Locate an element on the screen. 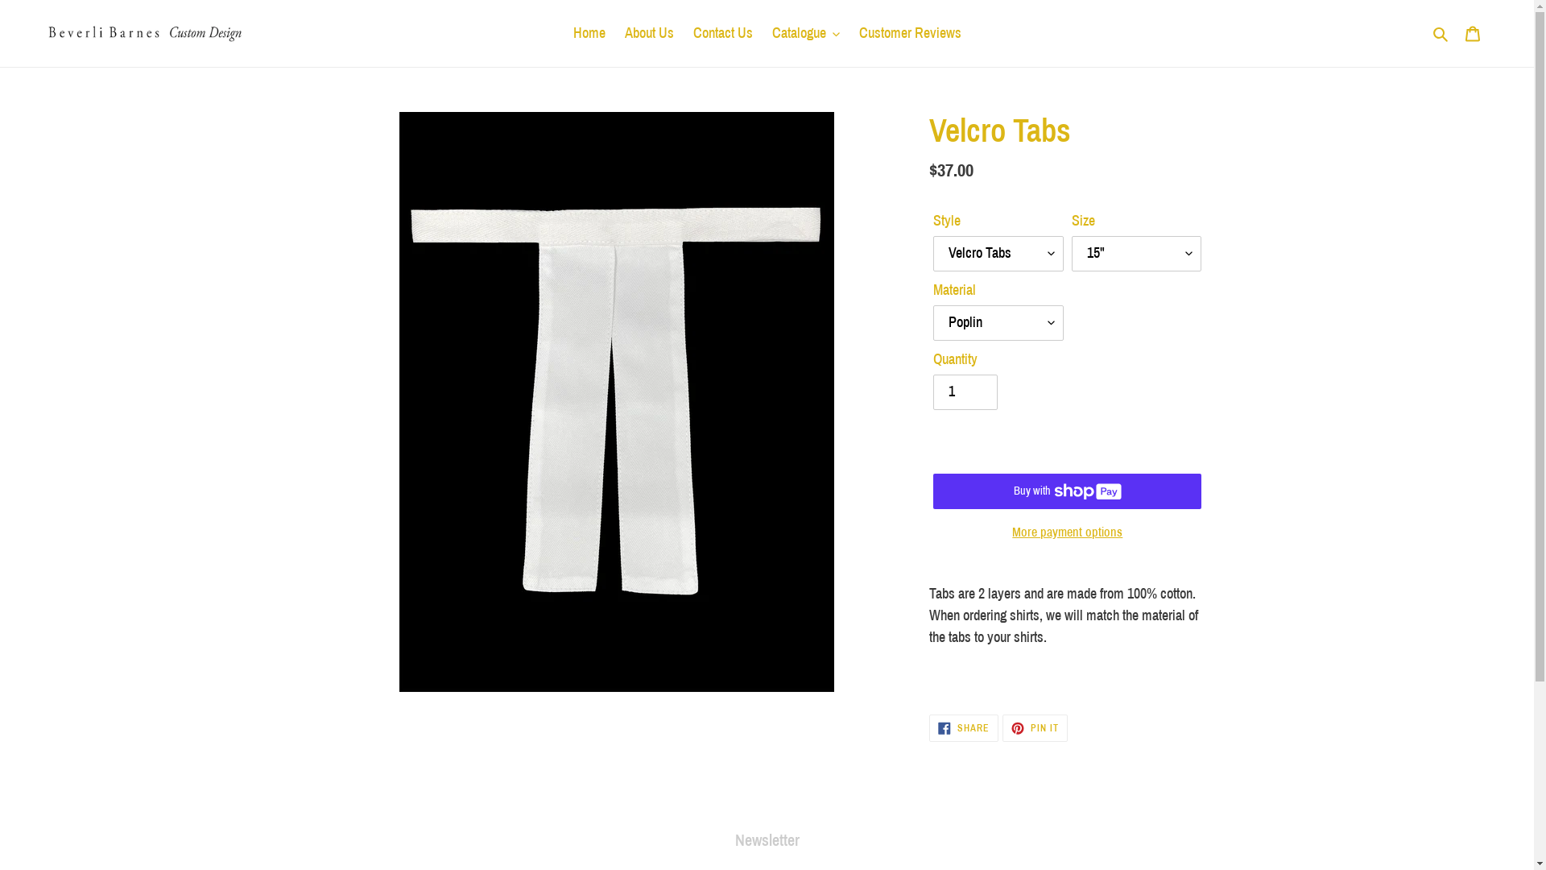  Cart is located at coordinates (1473, 34).